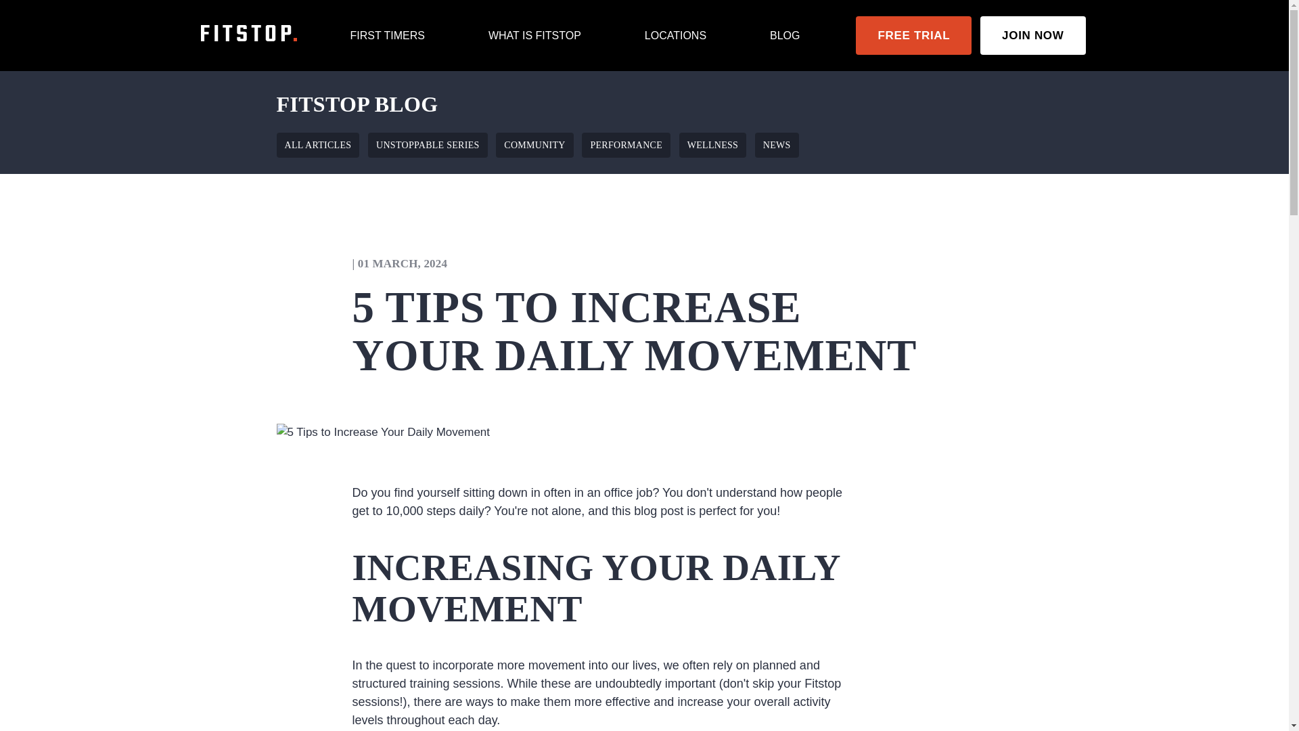 The width and height of the screenshot is (1299, 731). Describe the element at coordinates (534, 145) in the screenshot. I see `COMMUNITY` at that location.